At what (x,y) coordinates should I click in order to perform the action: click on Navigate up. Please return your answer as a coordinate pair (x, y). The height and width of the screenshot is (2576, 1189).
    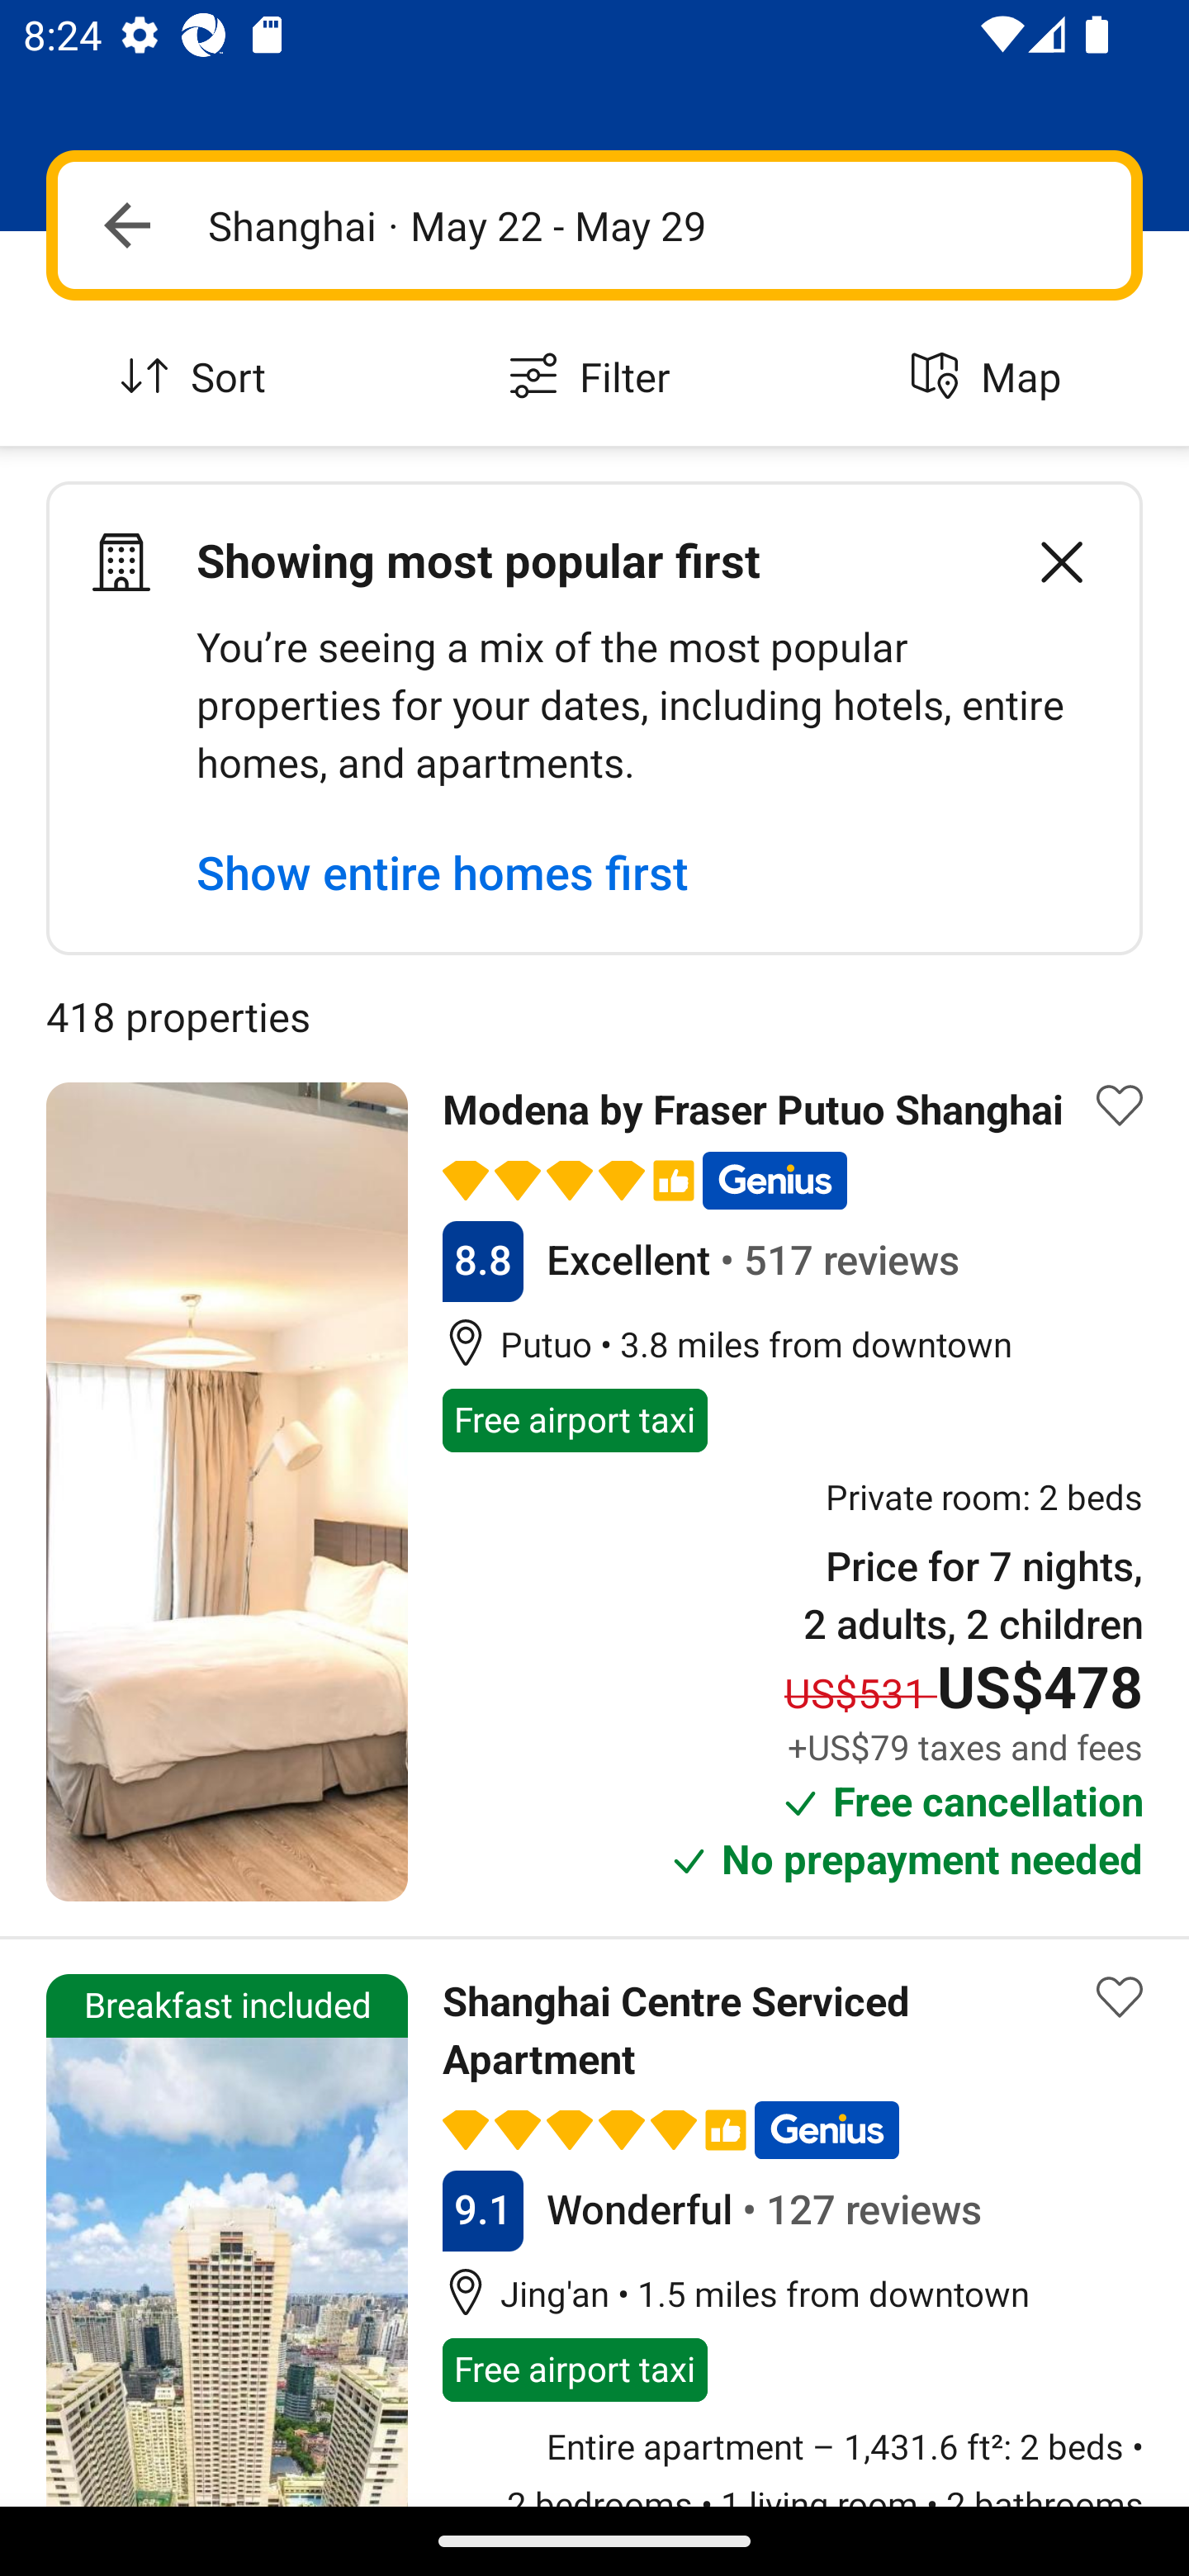
    Looking at the image, I should click on (127, 225).